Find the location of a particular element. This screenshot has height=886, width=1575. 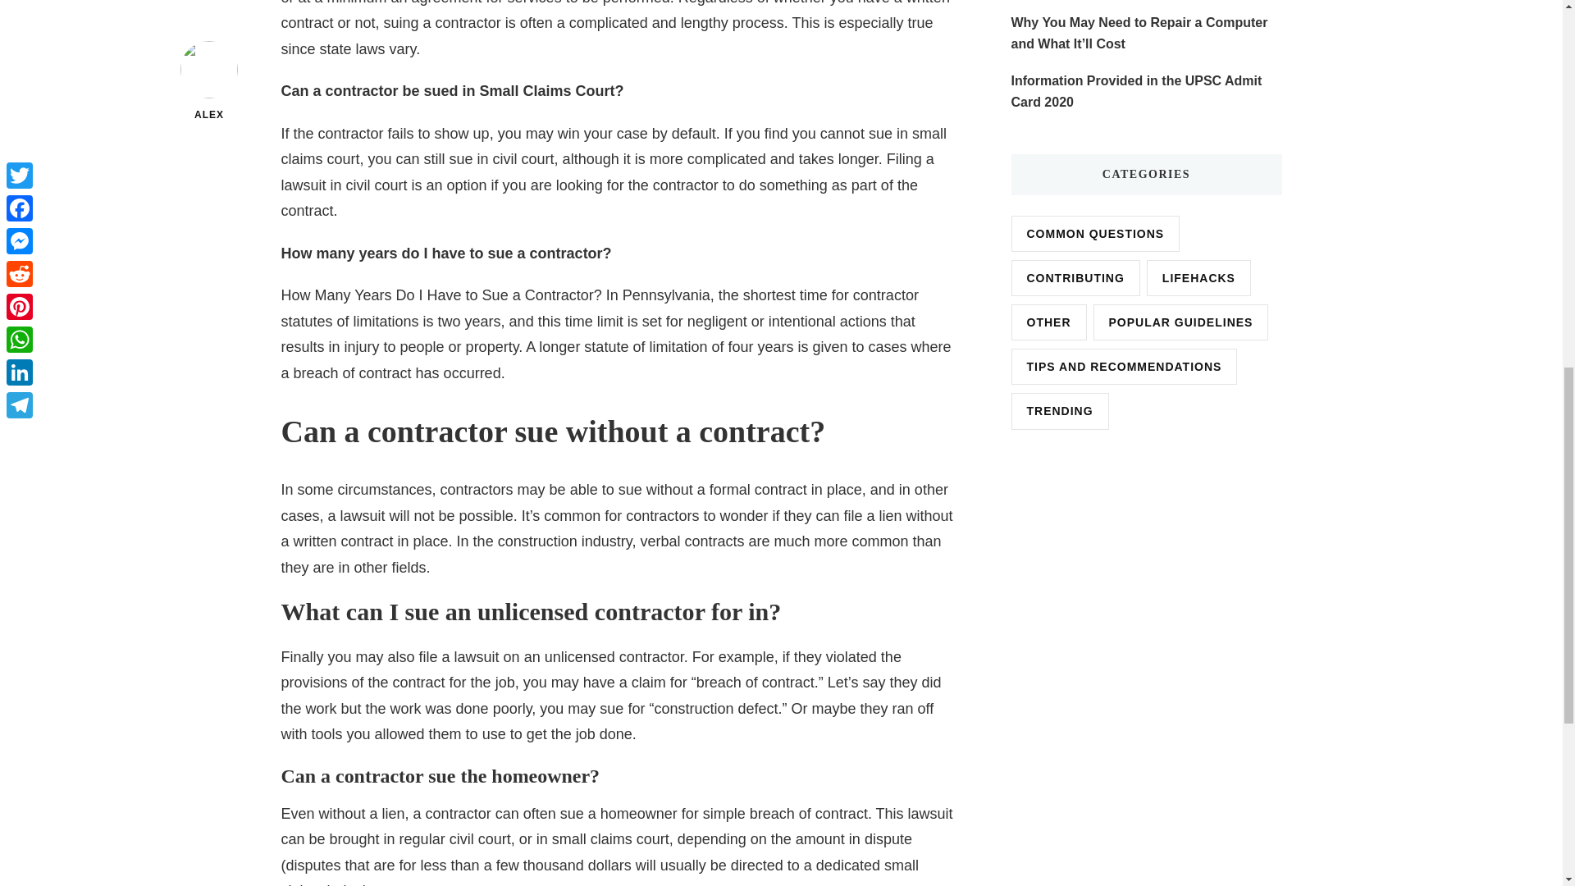

LIFEHACKS is located at coordinates (1198, 277).